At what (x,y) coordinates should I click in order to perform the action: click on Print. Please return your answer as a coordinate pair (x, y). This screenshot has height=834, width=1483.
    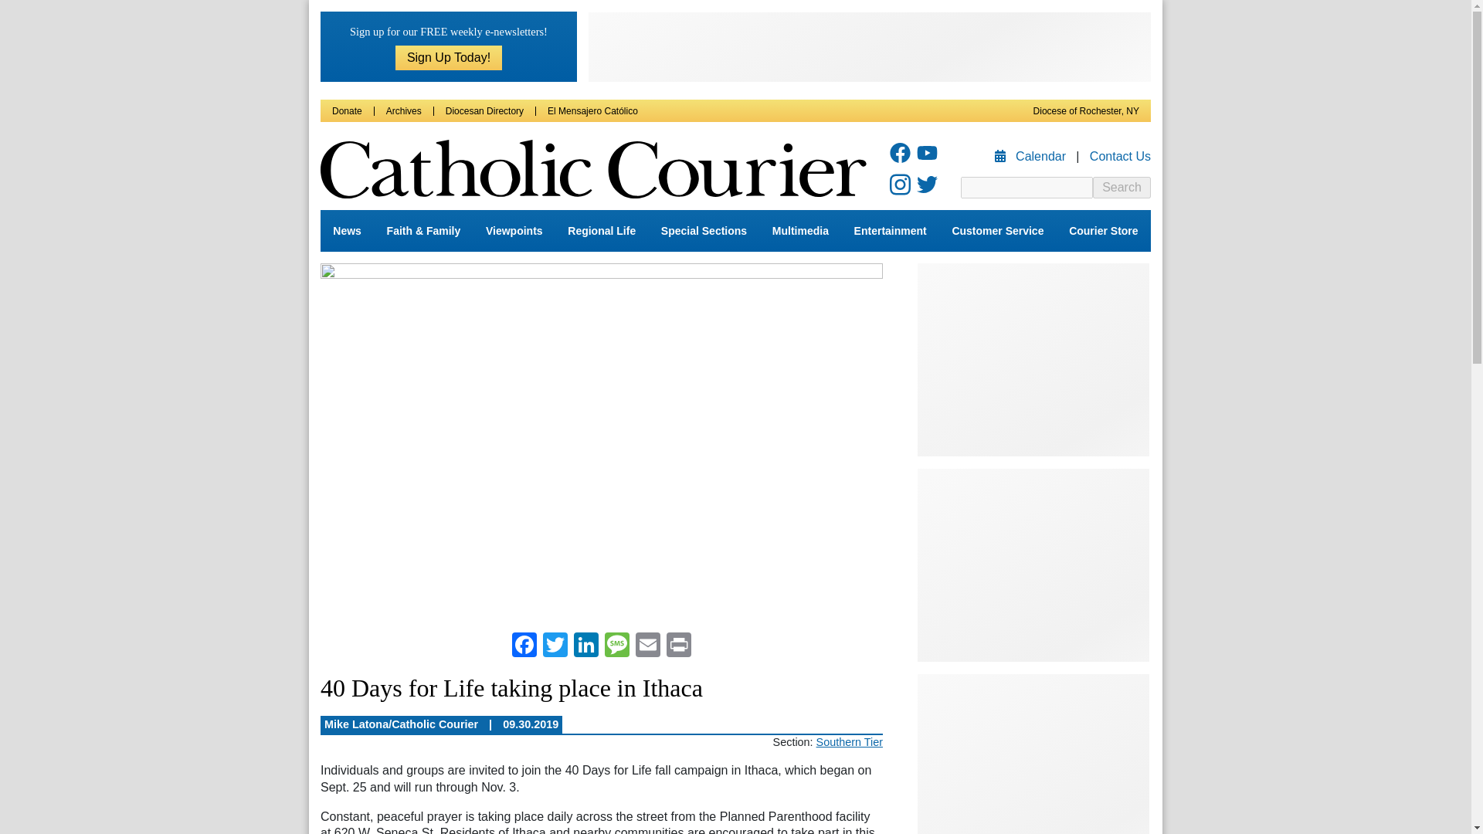
    Looking at the image, I should click on (678, 646).